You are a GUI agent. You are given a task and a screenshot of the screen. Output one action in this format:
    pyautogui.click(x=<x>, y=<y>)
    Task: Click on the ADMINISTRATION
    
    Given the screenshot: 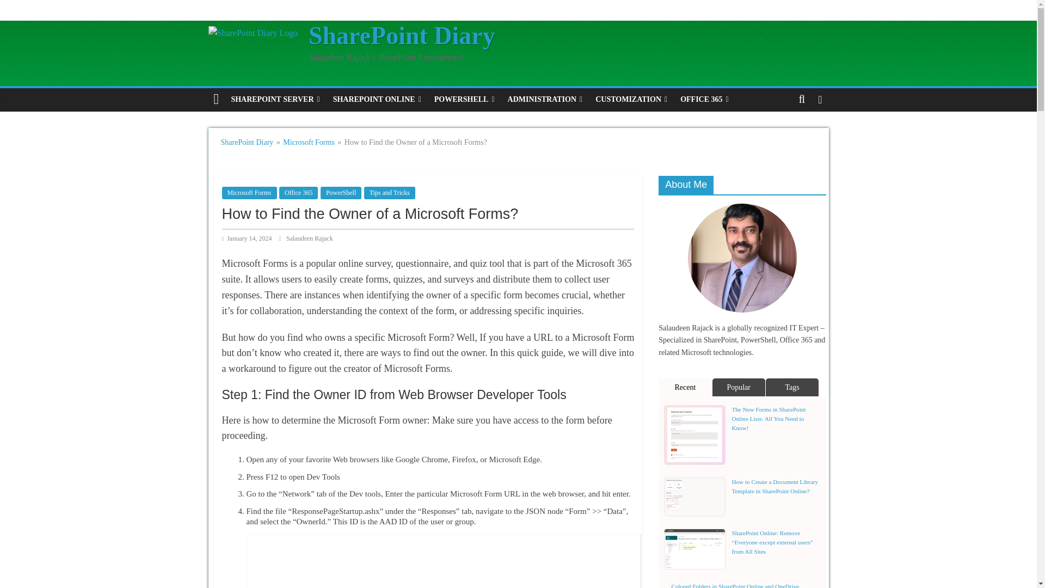 What is the action you would take?
    pyautogui.click(x=545, y=100)
    